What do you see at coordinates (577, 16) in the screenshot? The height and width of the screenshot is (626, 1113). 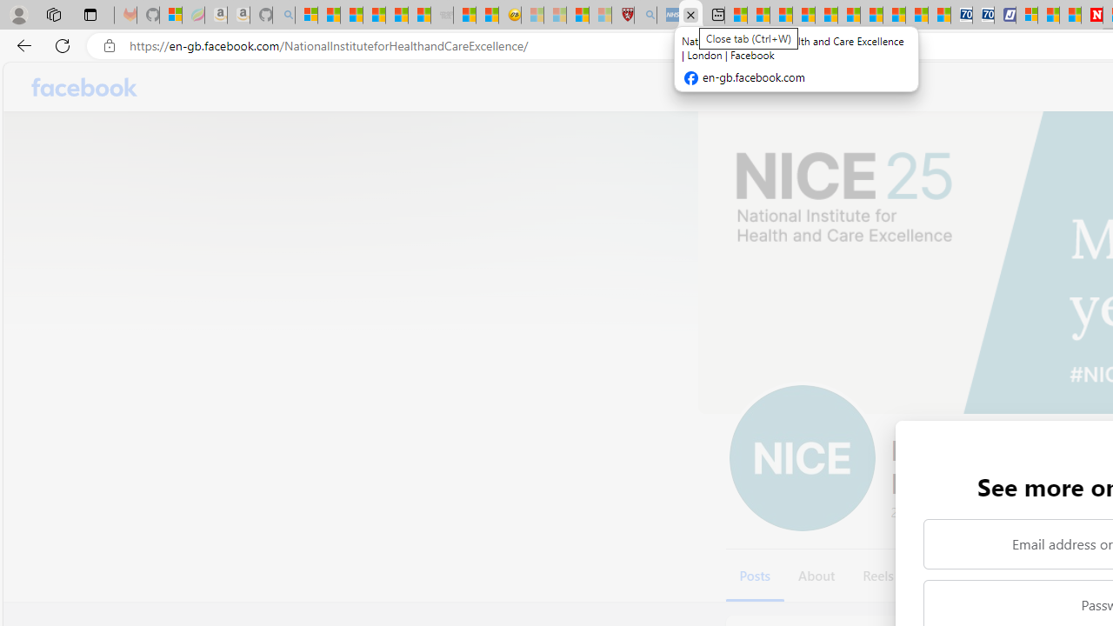 I see `Science - MSN` at bounding box center [577, 16].